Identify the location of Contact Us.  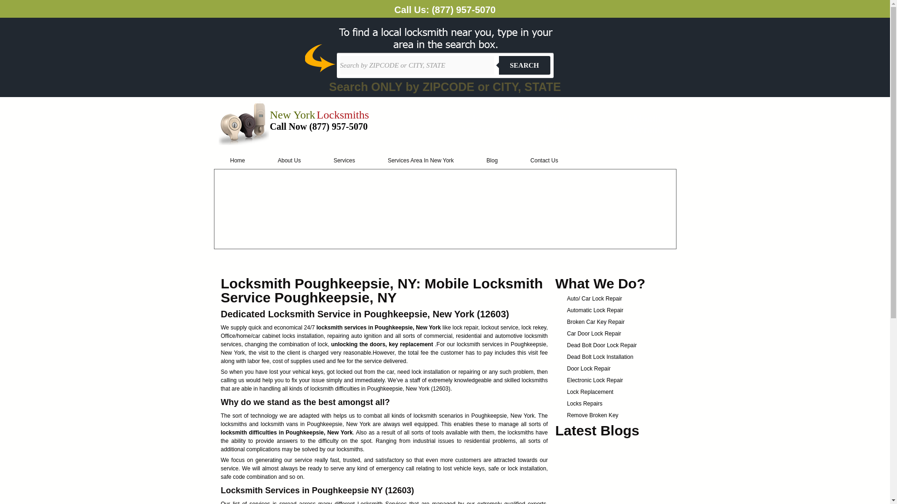
(544, 161).